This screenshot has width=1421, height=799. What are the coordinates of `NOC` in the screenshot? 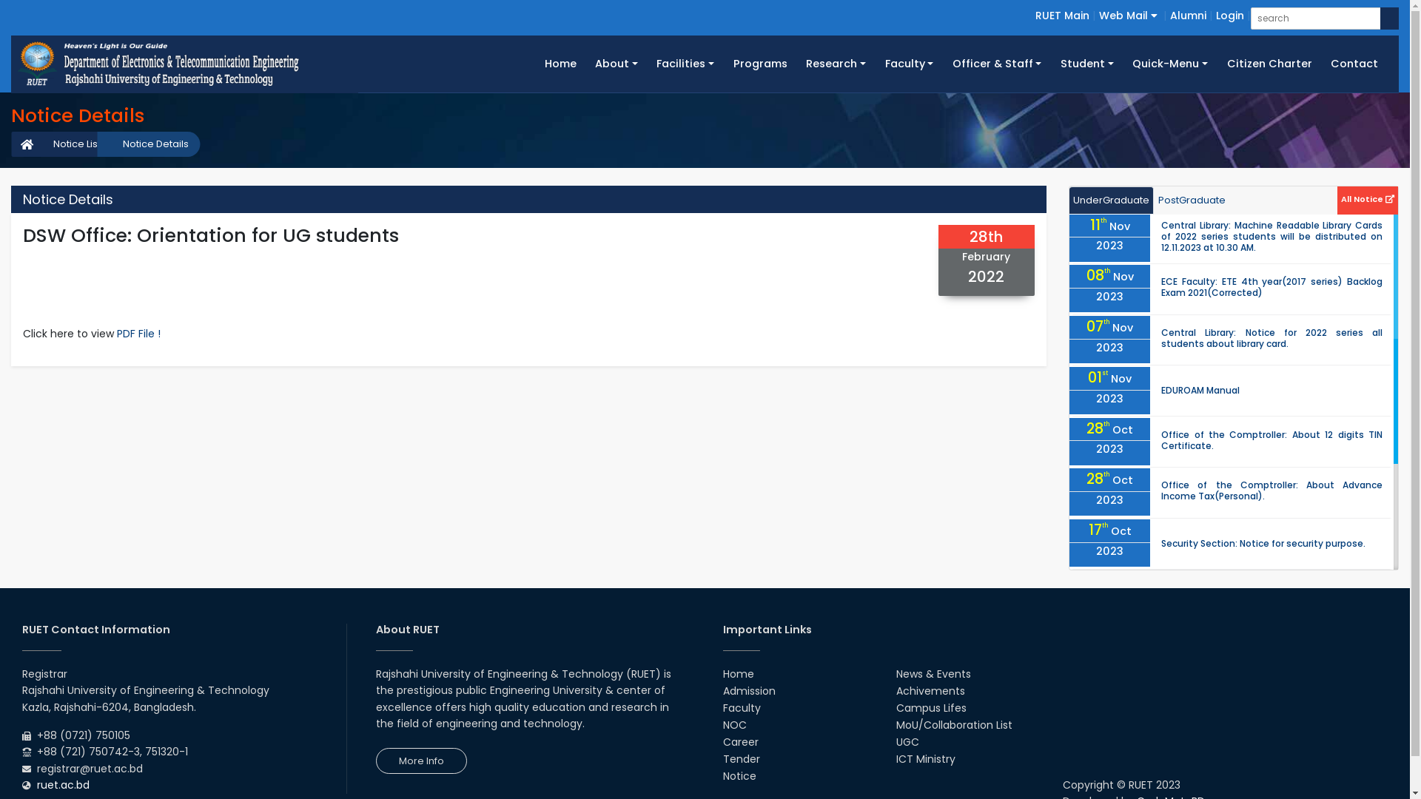 It's located at (734, 725).